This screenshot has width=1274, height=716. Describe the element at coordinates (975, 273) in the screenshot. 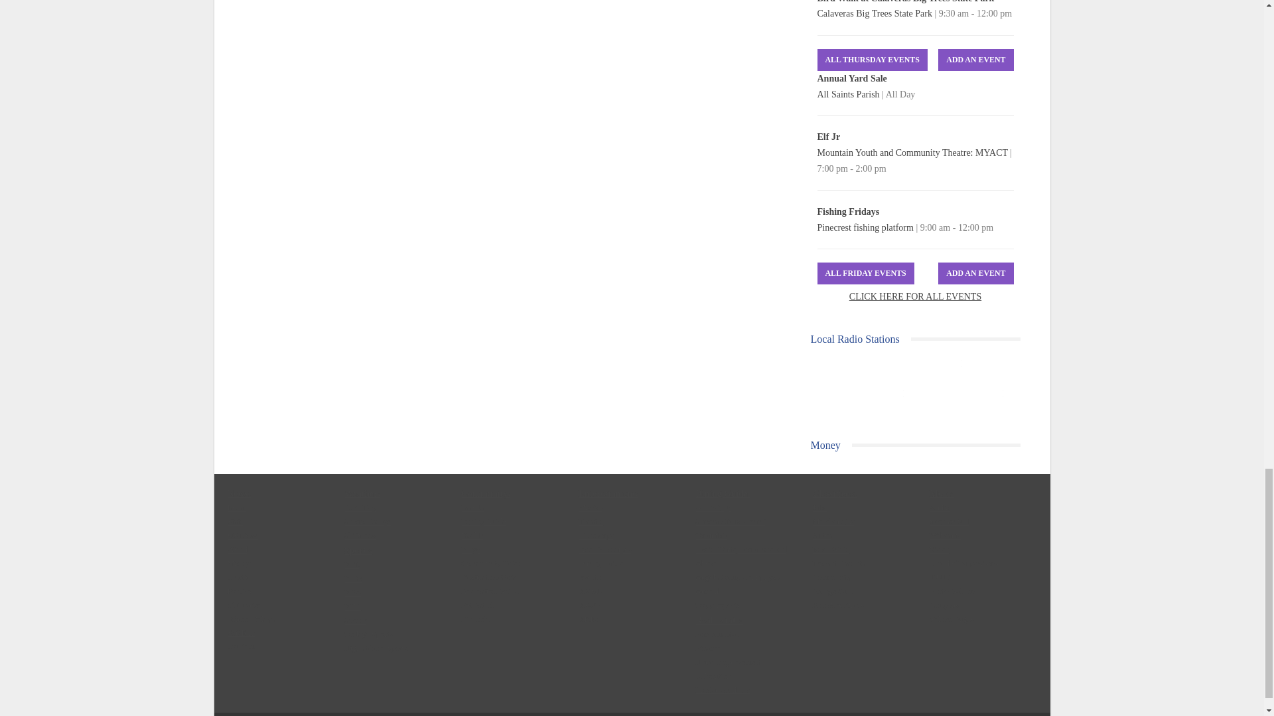

I see `Add An Event` at that location.